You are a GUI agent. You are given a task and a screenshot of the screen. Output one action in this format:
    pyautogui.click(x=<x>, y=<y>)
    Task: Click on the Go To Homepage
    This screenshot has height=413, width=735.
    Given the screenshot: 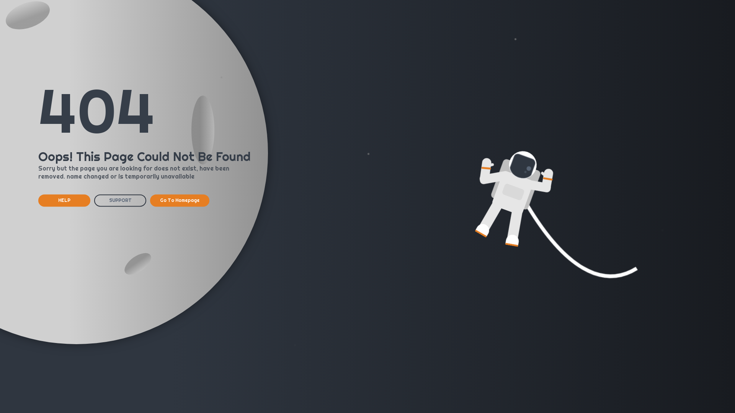 What is the action you would take?
    pyautogui.click(x=180, y=200)
    